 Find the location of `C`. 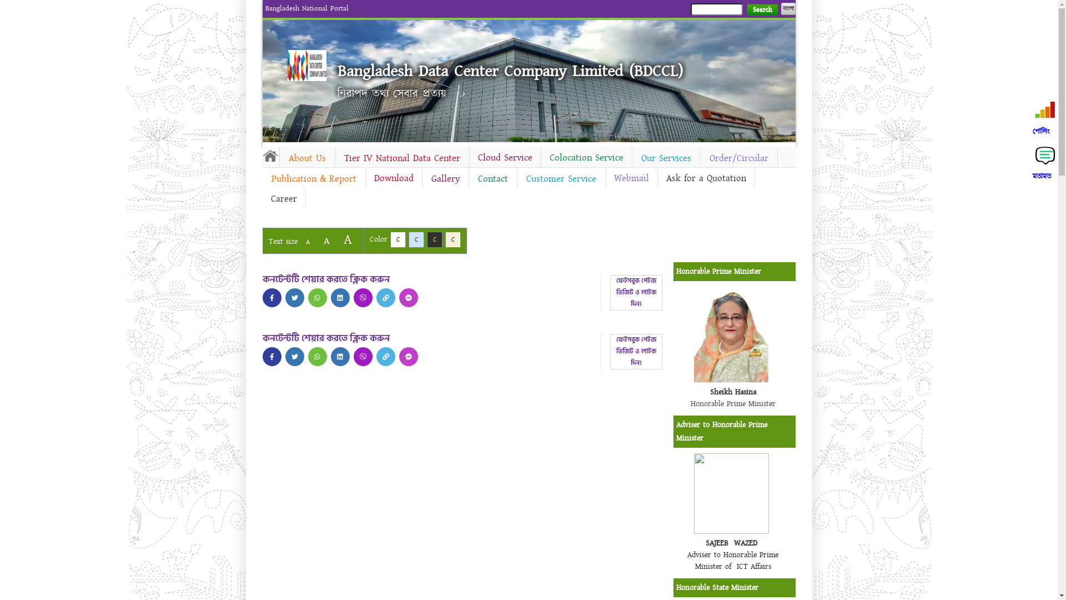

C is located at coordinates (398, 240).